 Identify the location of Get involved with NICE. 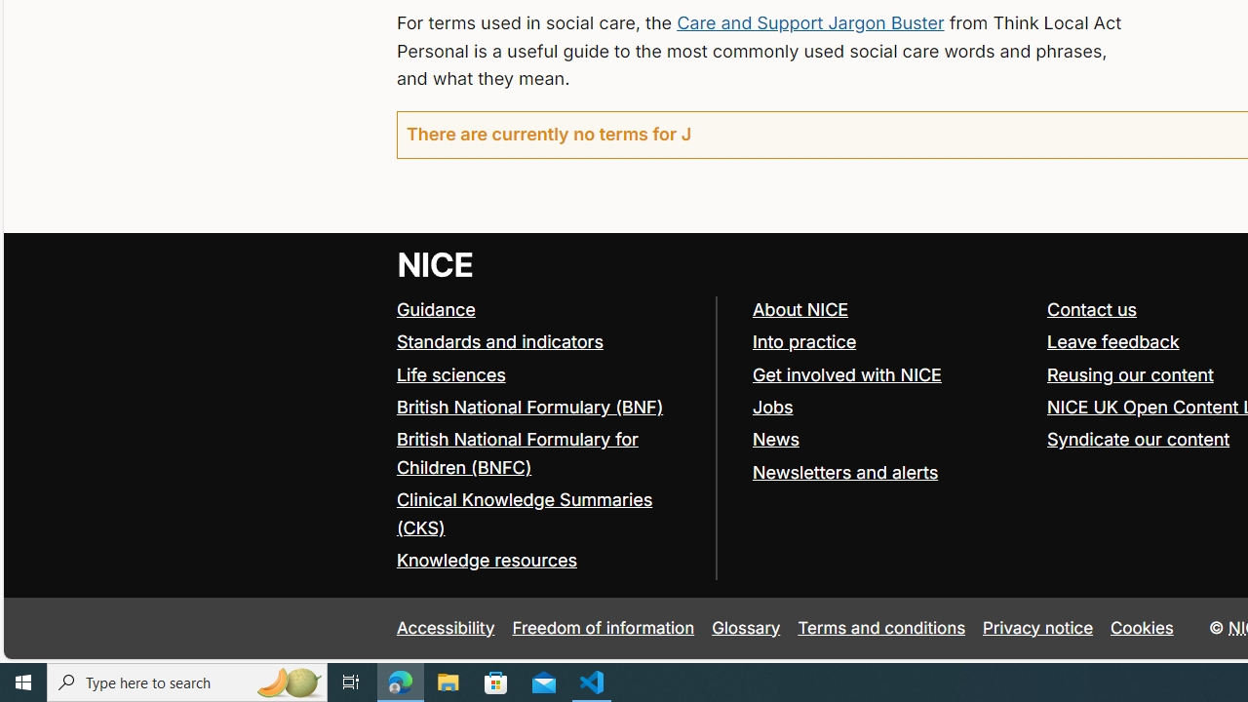
(890, 375).